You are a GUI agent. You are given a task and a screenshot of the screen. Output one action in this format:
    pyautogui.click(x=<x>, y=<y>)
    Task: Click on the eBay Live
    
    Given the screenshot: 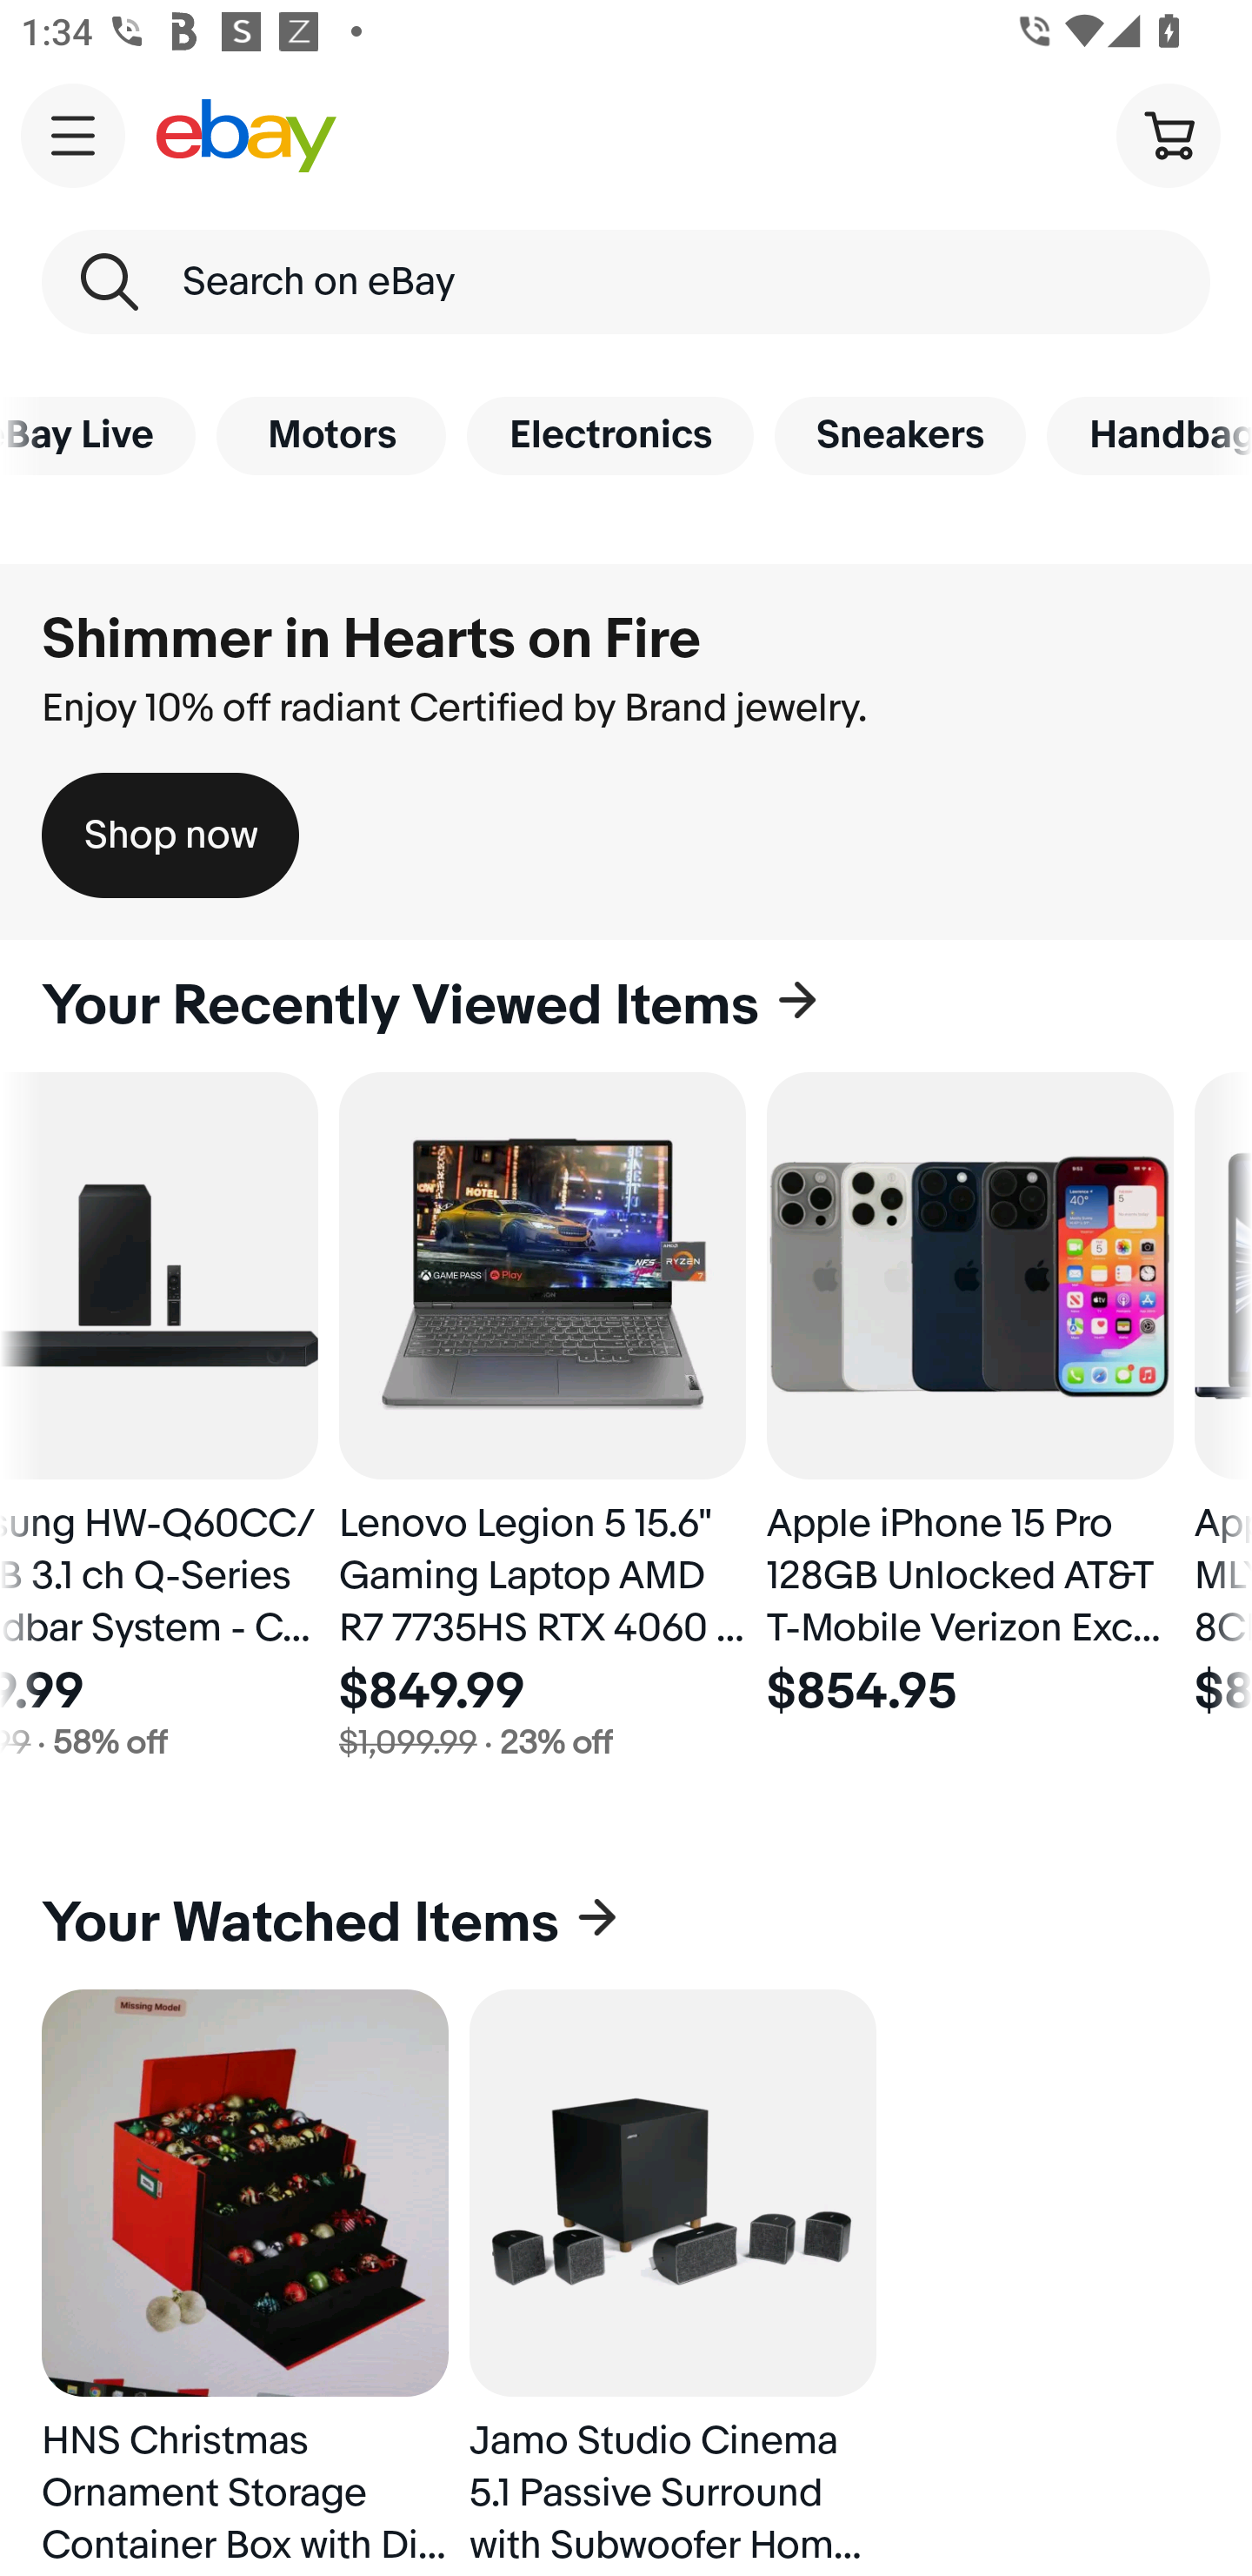 What is the action you would take?
    pyautogui.click(x=97, y=435)
    